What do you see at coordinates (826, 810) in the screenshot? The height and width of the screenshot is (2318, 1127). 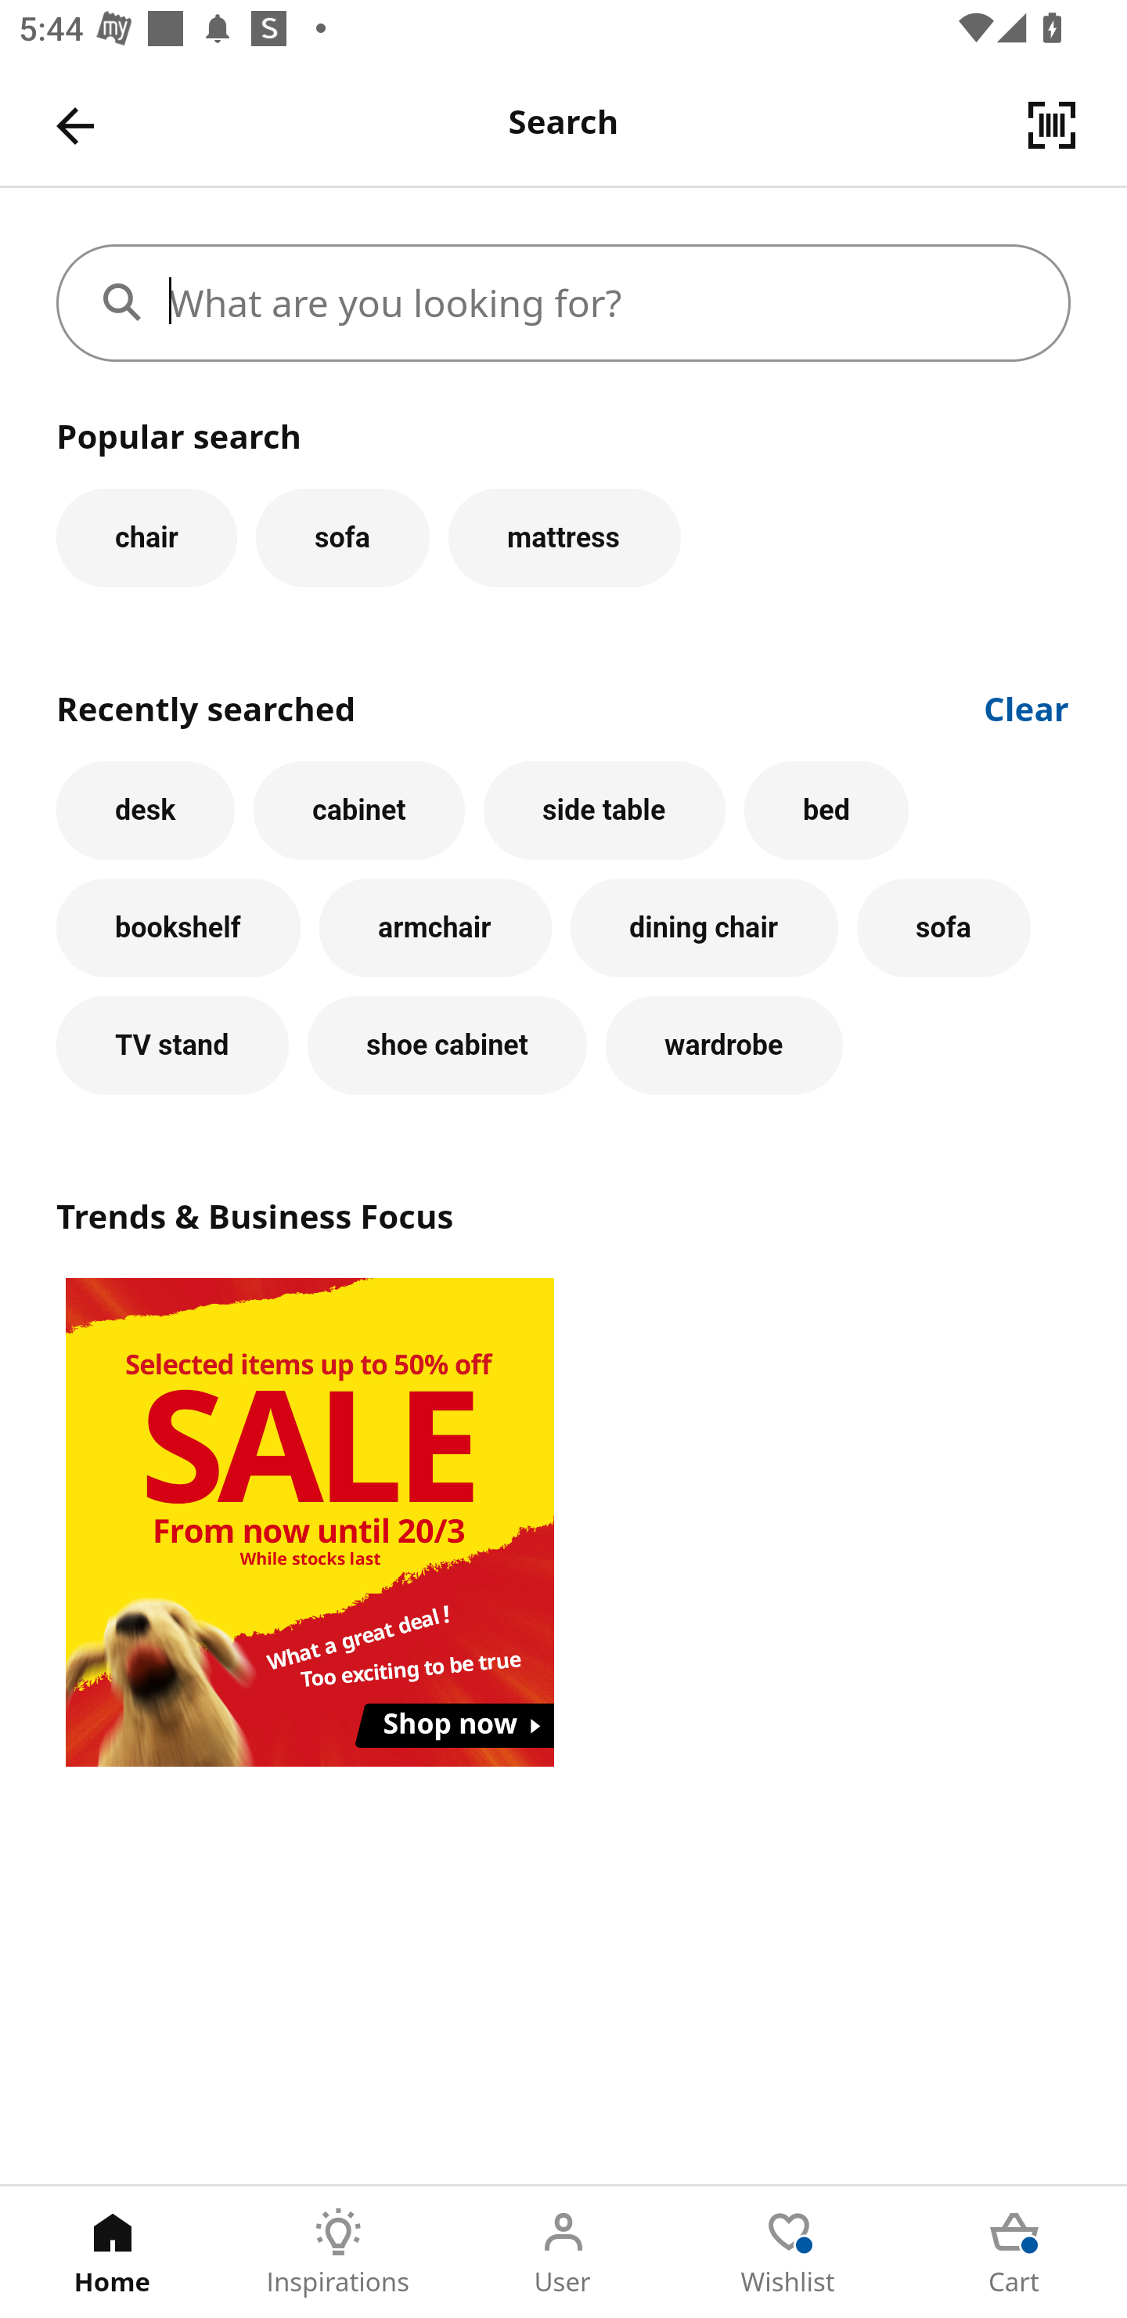 I see `bed` at bounding box center [826, 810].